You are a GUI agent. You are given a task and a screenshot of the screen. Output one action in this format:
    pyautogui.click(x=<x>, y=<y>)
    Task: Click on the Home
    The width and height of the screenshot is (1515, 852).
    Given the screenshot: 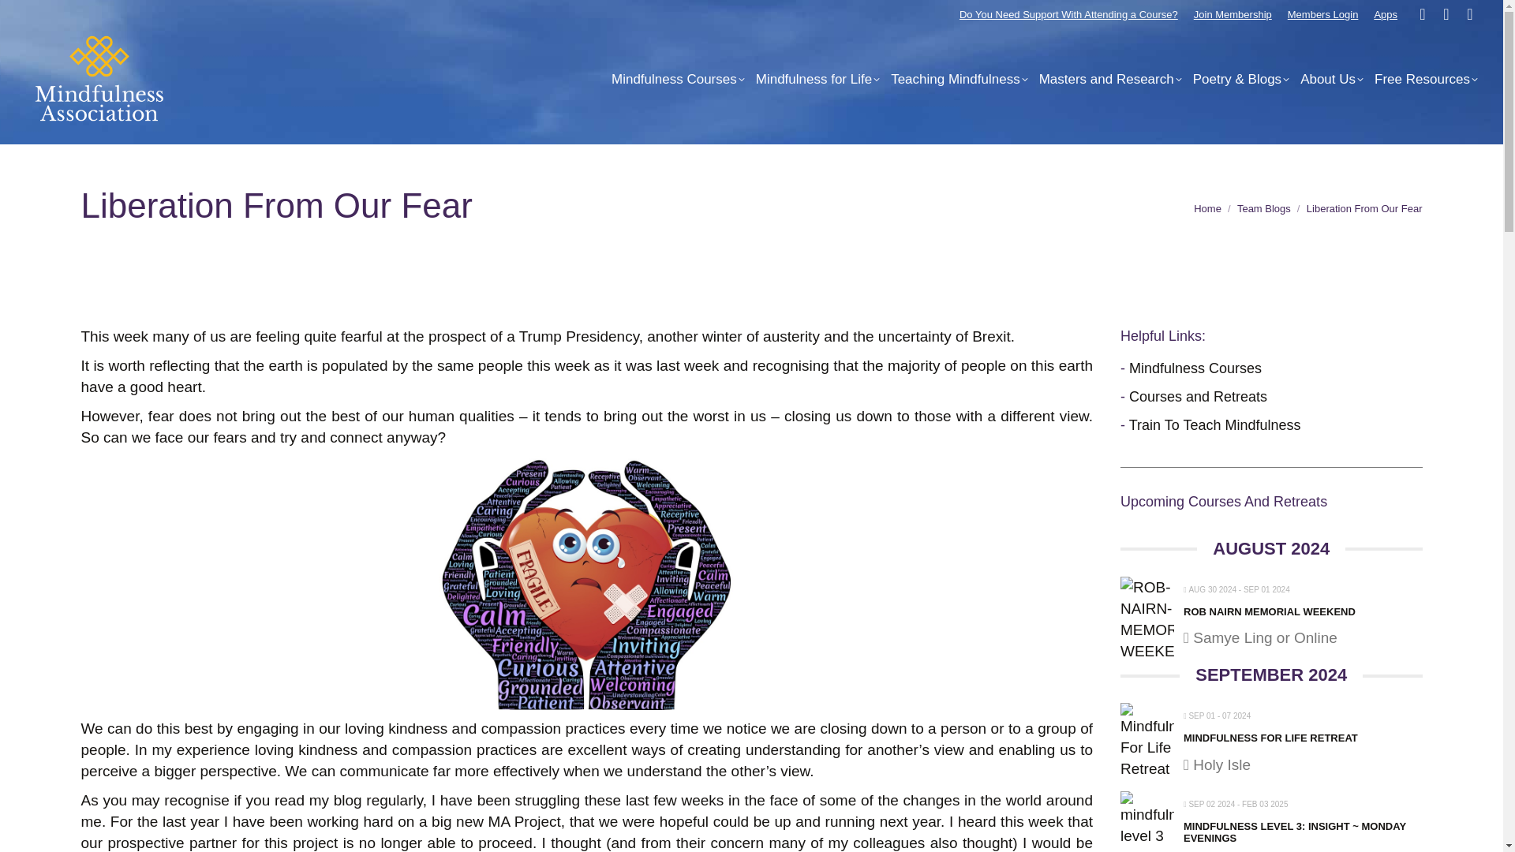 What is the action you would take?
    pyautogui.click(x=1207, y=208)
    